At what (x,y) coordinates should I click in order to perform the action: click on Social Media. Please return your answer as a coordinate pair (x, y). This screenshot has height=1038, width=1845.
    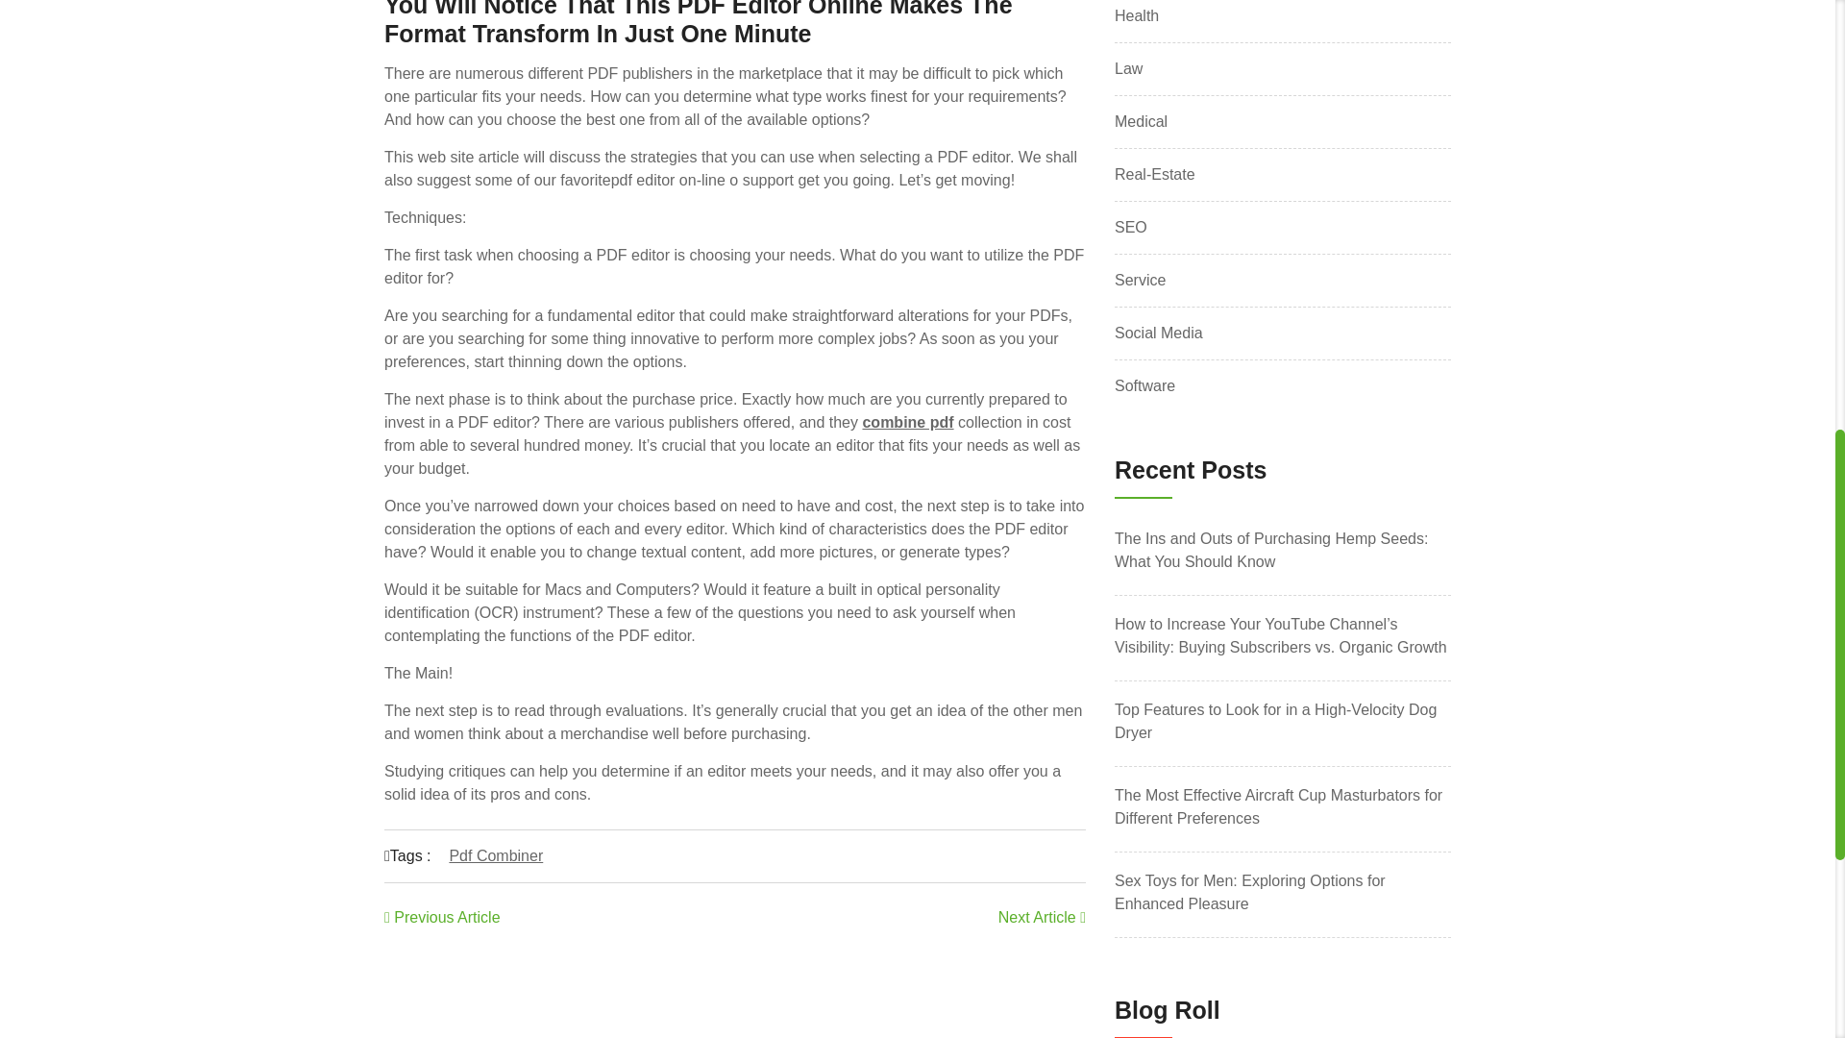
    Looking at the image, I should click on (1158, 333).